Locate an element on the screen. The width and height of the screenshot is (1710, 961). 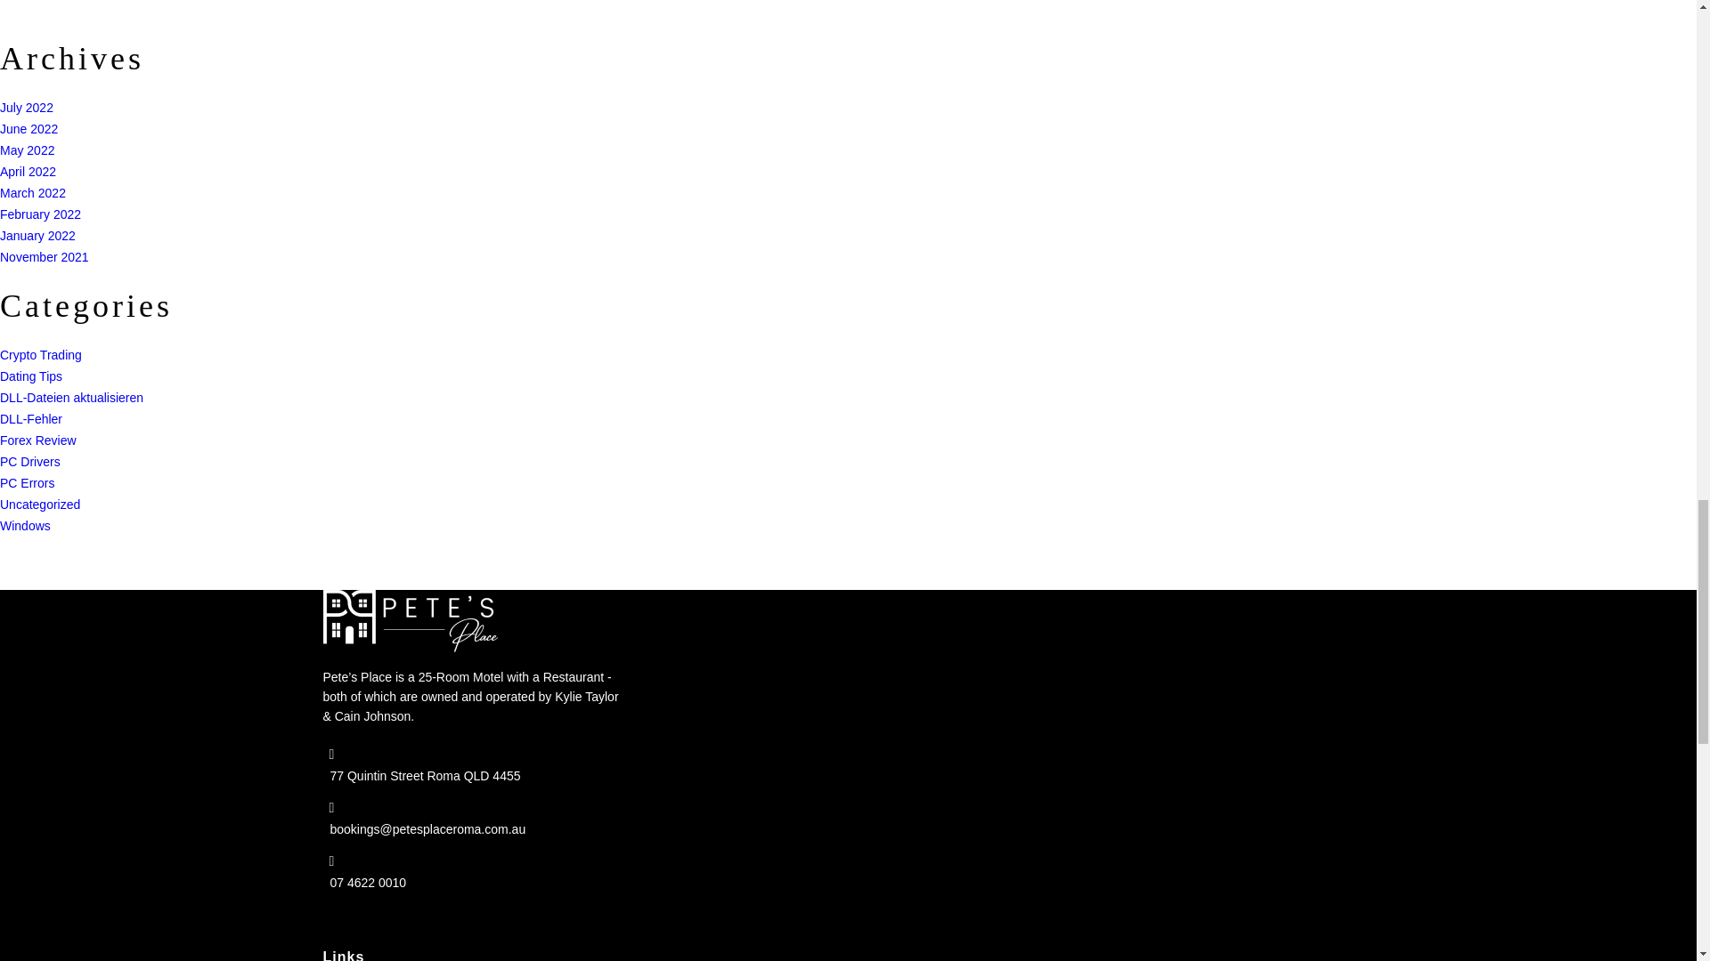
June 2022 is located at coordinates (28, 129).